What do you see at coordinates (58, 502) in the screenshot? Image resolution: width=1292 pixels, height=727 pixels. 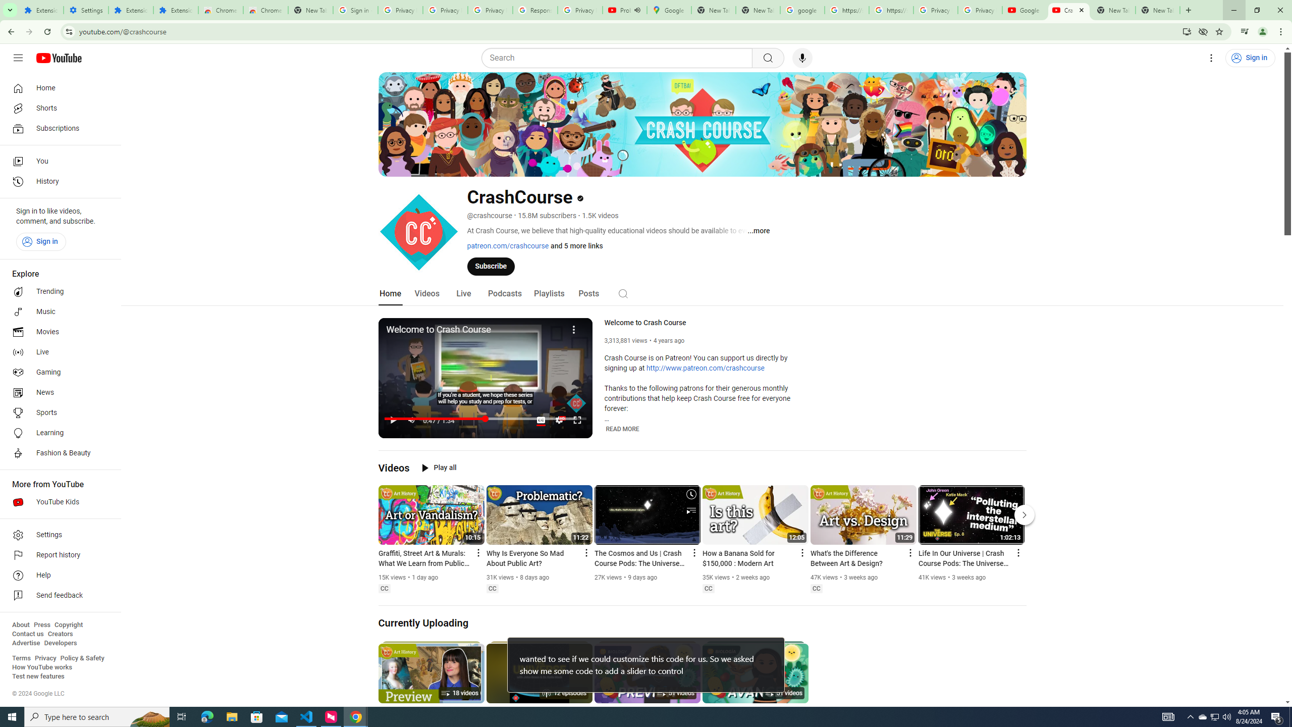 I see `YouTube Kids` at bounding box center [58, 502].